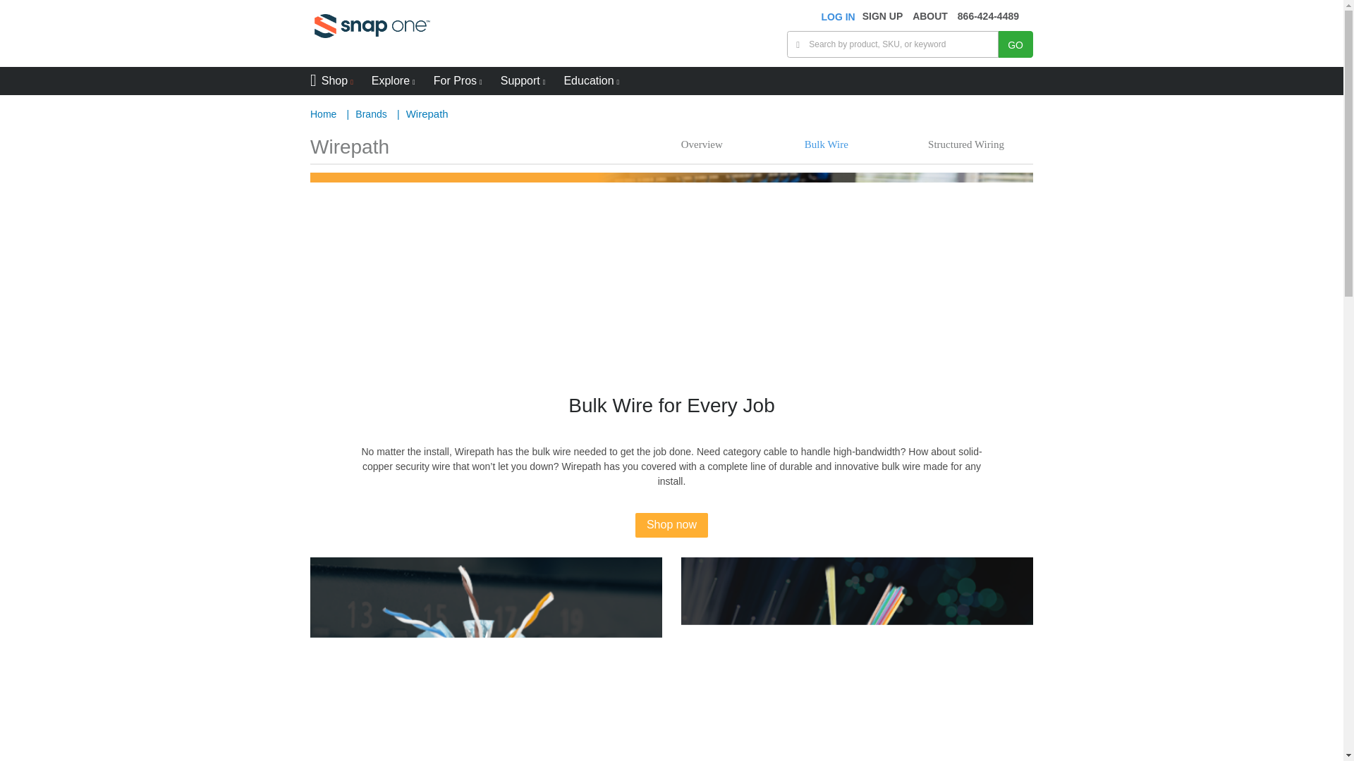 This screenshot has height=761, width=1354. What do you see at coordinates (883, 16) in the screenshot?
I see `SIGN UP` at bounding box center [883, 16].